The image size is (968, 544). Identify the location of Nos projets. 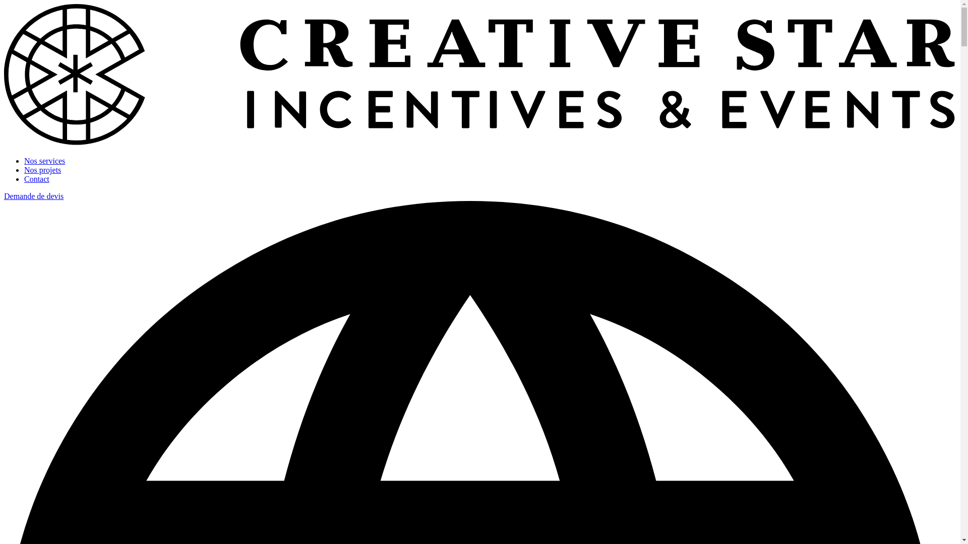
(42, 170).